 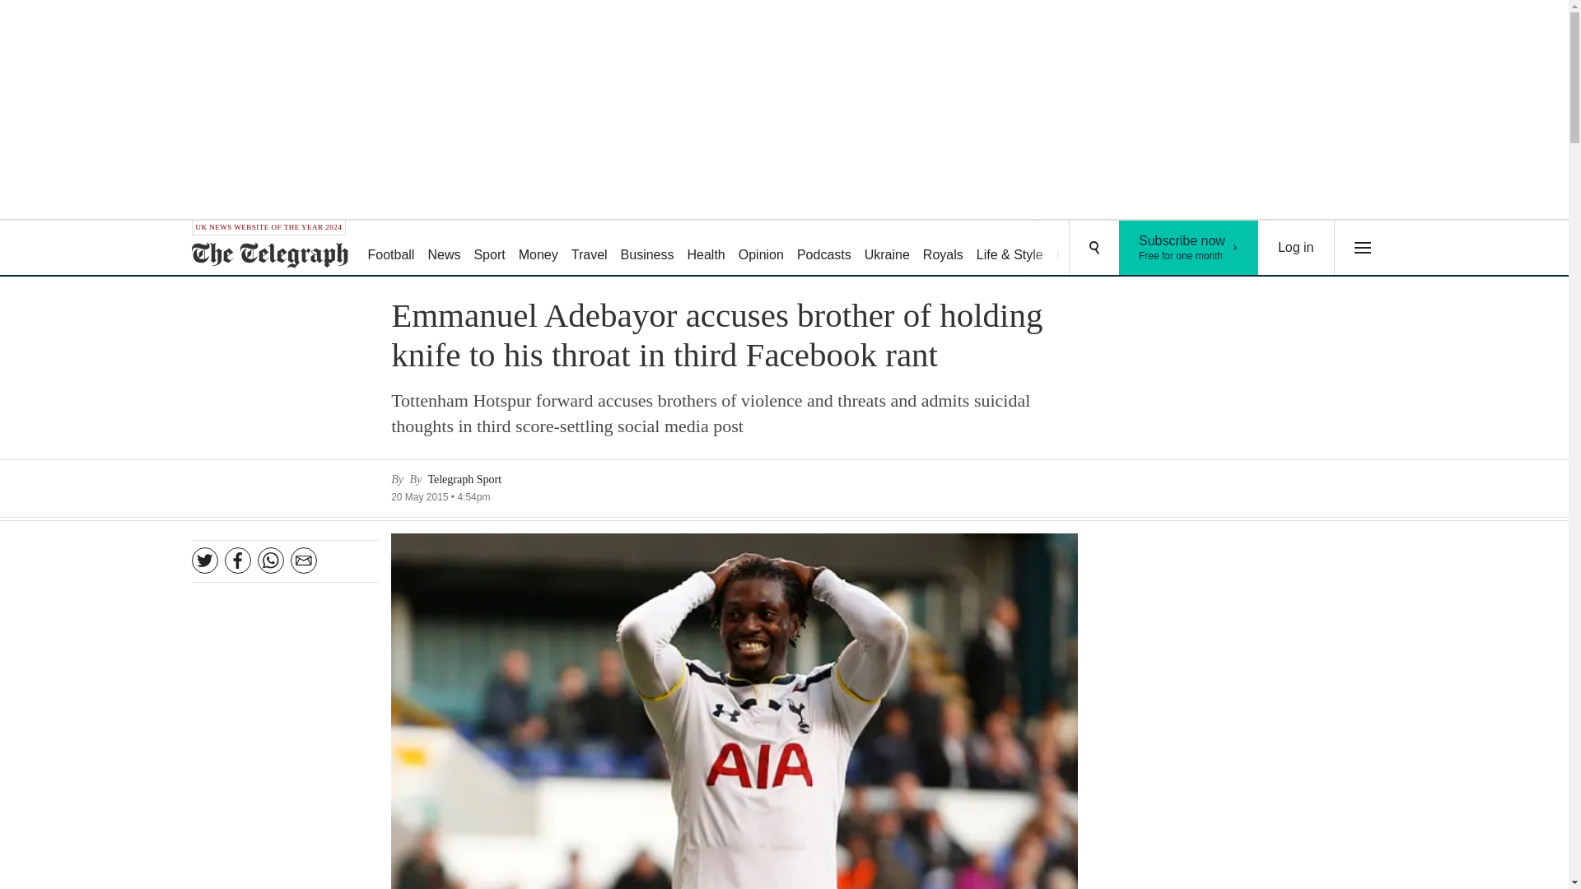 I want to click on Travel, so click(x=888, y=249).